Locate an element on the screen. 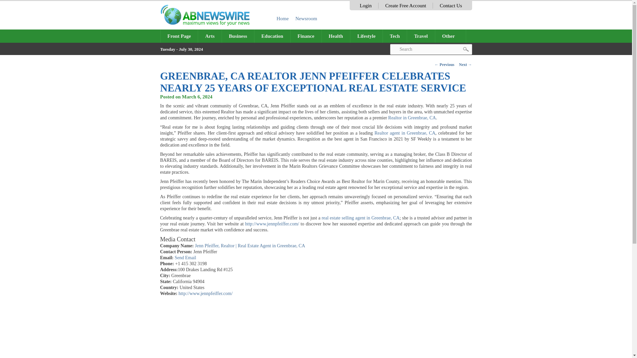 Image resolution: width=637 pixels, height=358 pixels. Finance is located at coordinates (306, 36).